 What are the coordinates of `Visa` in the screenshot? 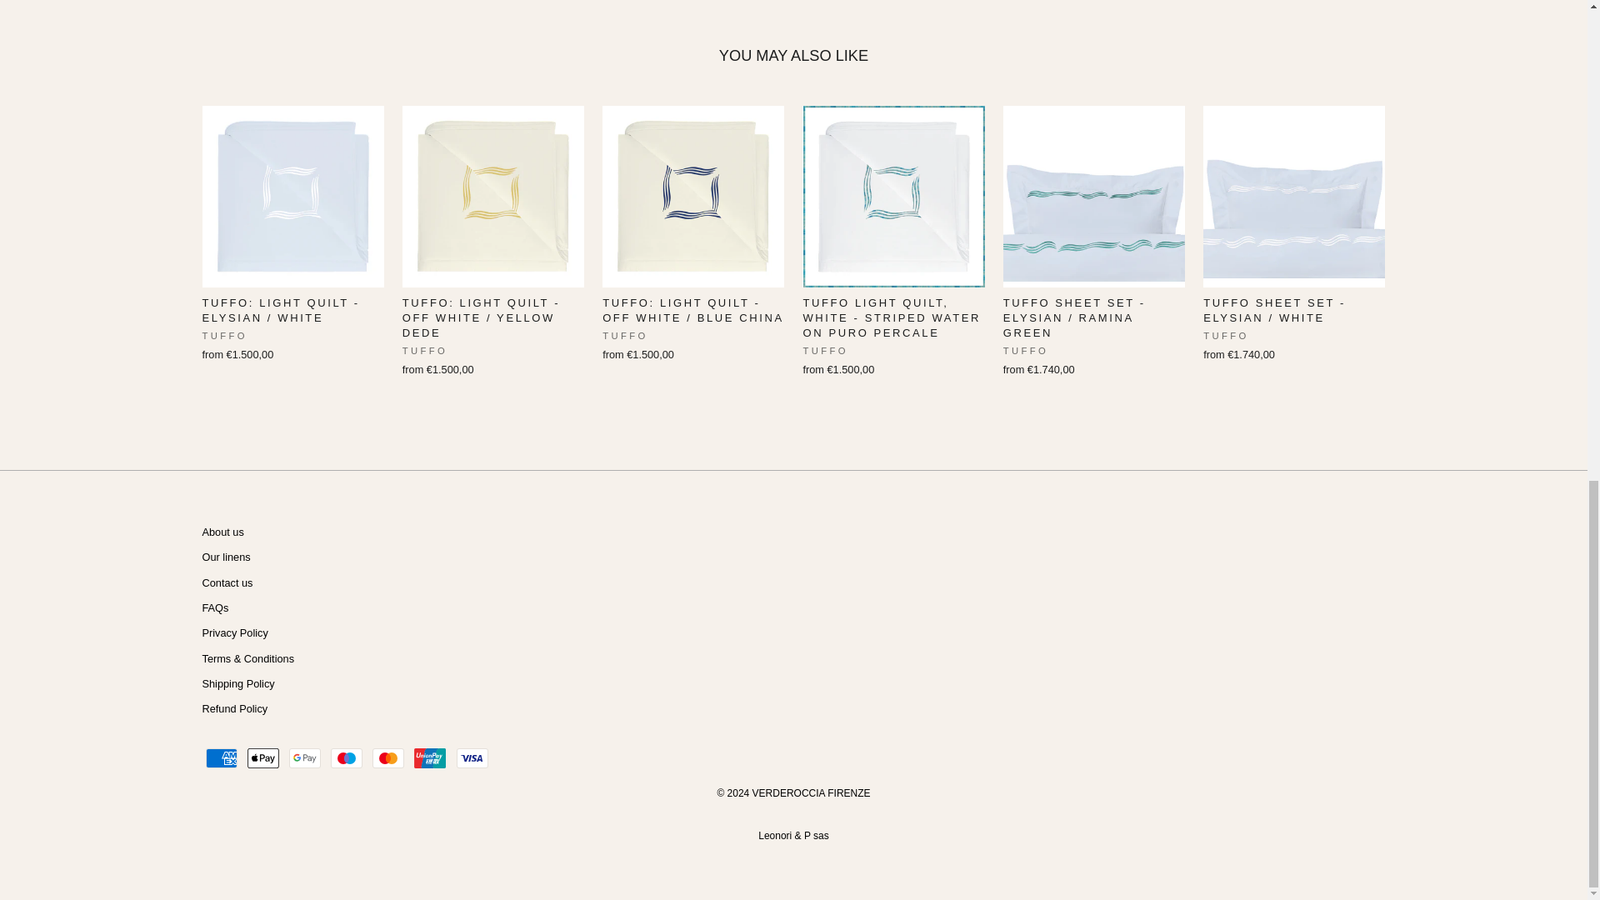 It's located at (472, 758).